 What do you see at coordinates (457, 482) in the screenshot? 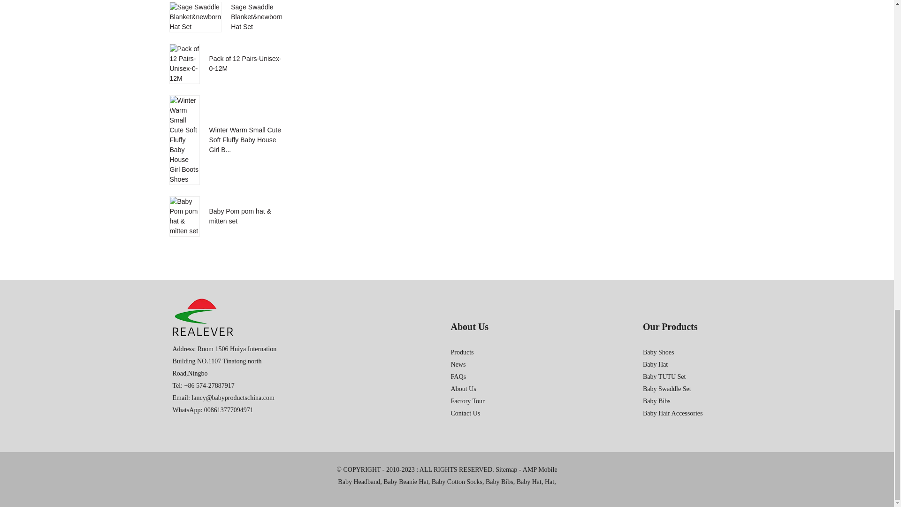
I see `Baby Cotton Socks` at bounding box center [457, 482].